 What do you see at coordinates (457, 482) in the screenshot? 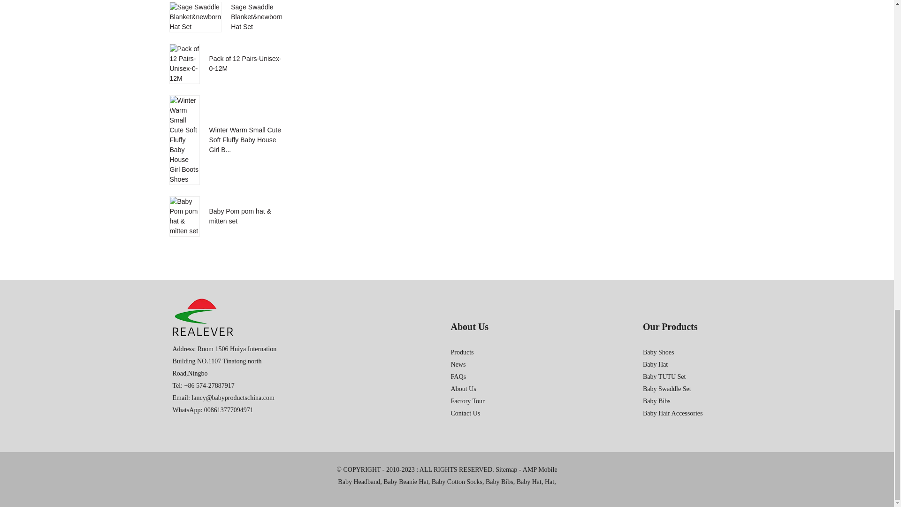
I see `Baby Cotton Socks` at bounding box center [457, 482].